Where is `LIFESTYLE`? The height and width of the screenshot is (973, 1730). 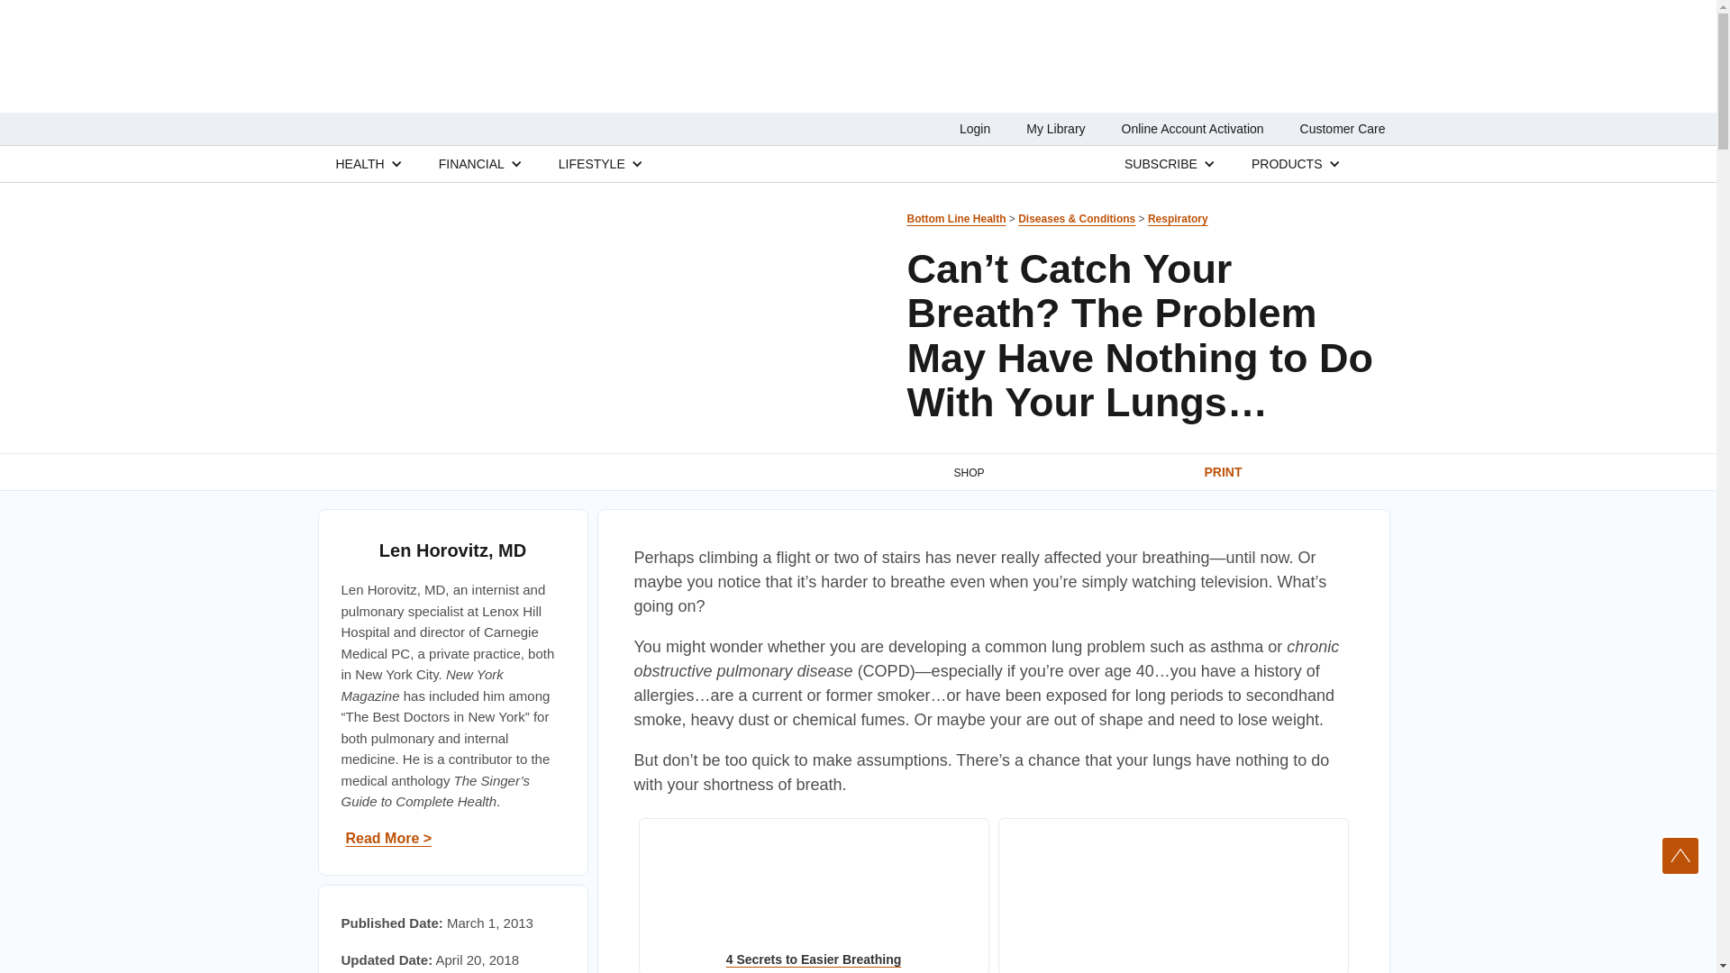 LIFESTYLE is located at coordinates (591, 163).